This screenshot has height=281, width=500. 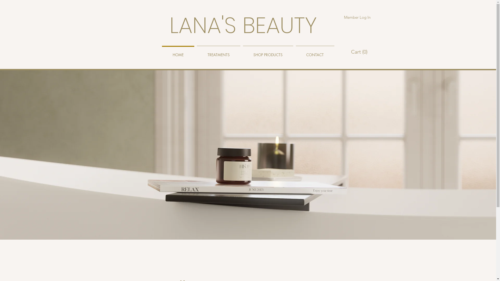 I want to click on SHOP PRODUCTS, so click(x=268, y=53).